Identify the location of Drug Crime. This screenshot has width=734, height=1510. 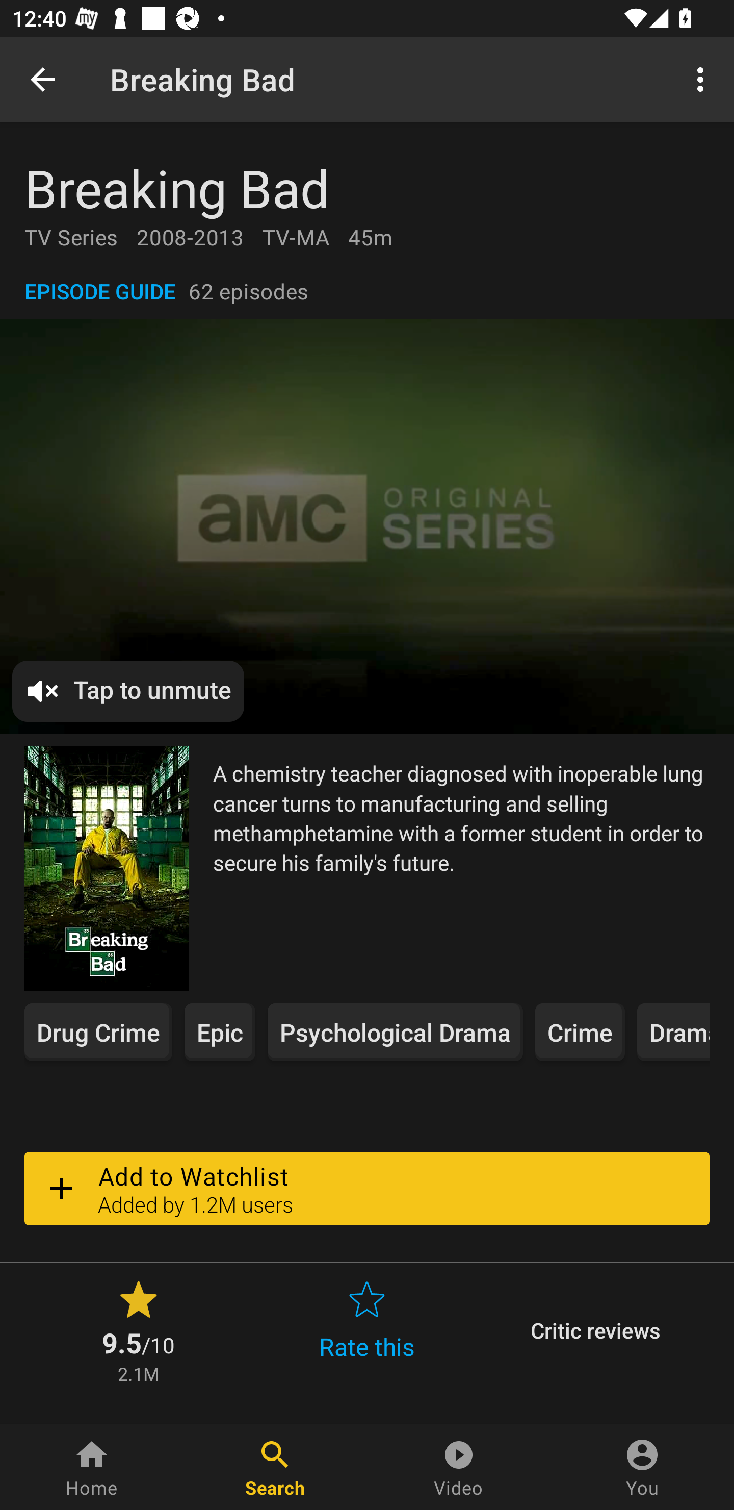
(98, 1033).